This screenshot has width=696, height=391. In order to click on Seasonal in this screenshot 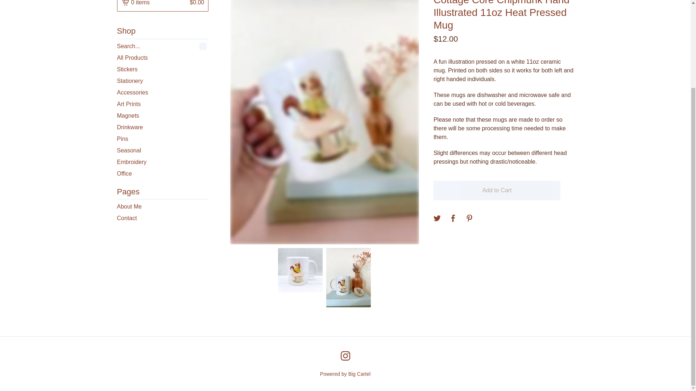, I will do `click(162, 151)`.